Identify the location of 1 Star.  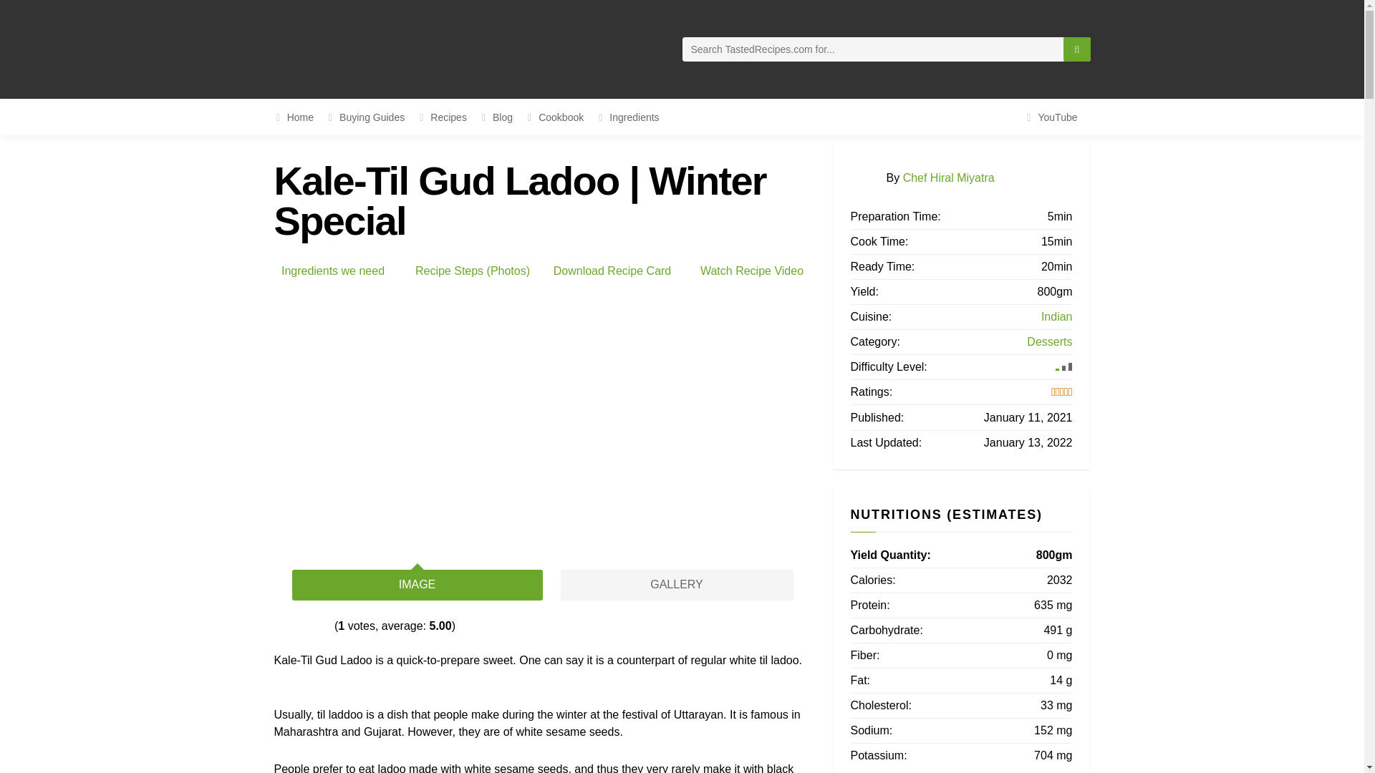
(279, 627).